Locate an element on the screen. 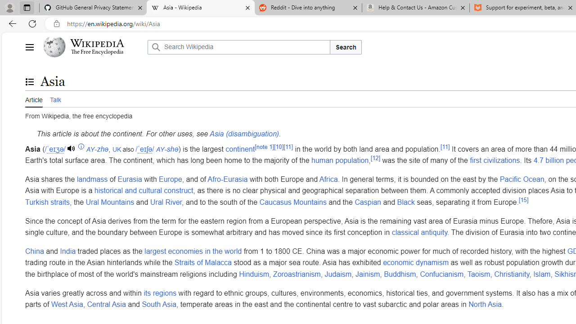 This screenshot has height=324, width=576. China is located at coordinates (35, 251).